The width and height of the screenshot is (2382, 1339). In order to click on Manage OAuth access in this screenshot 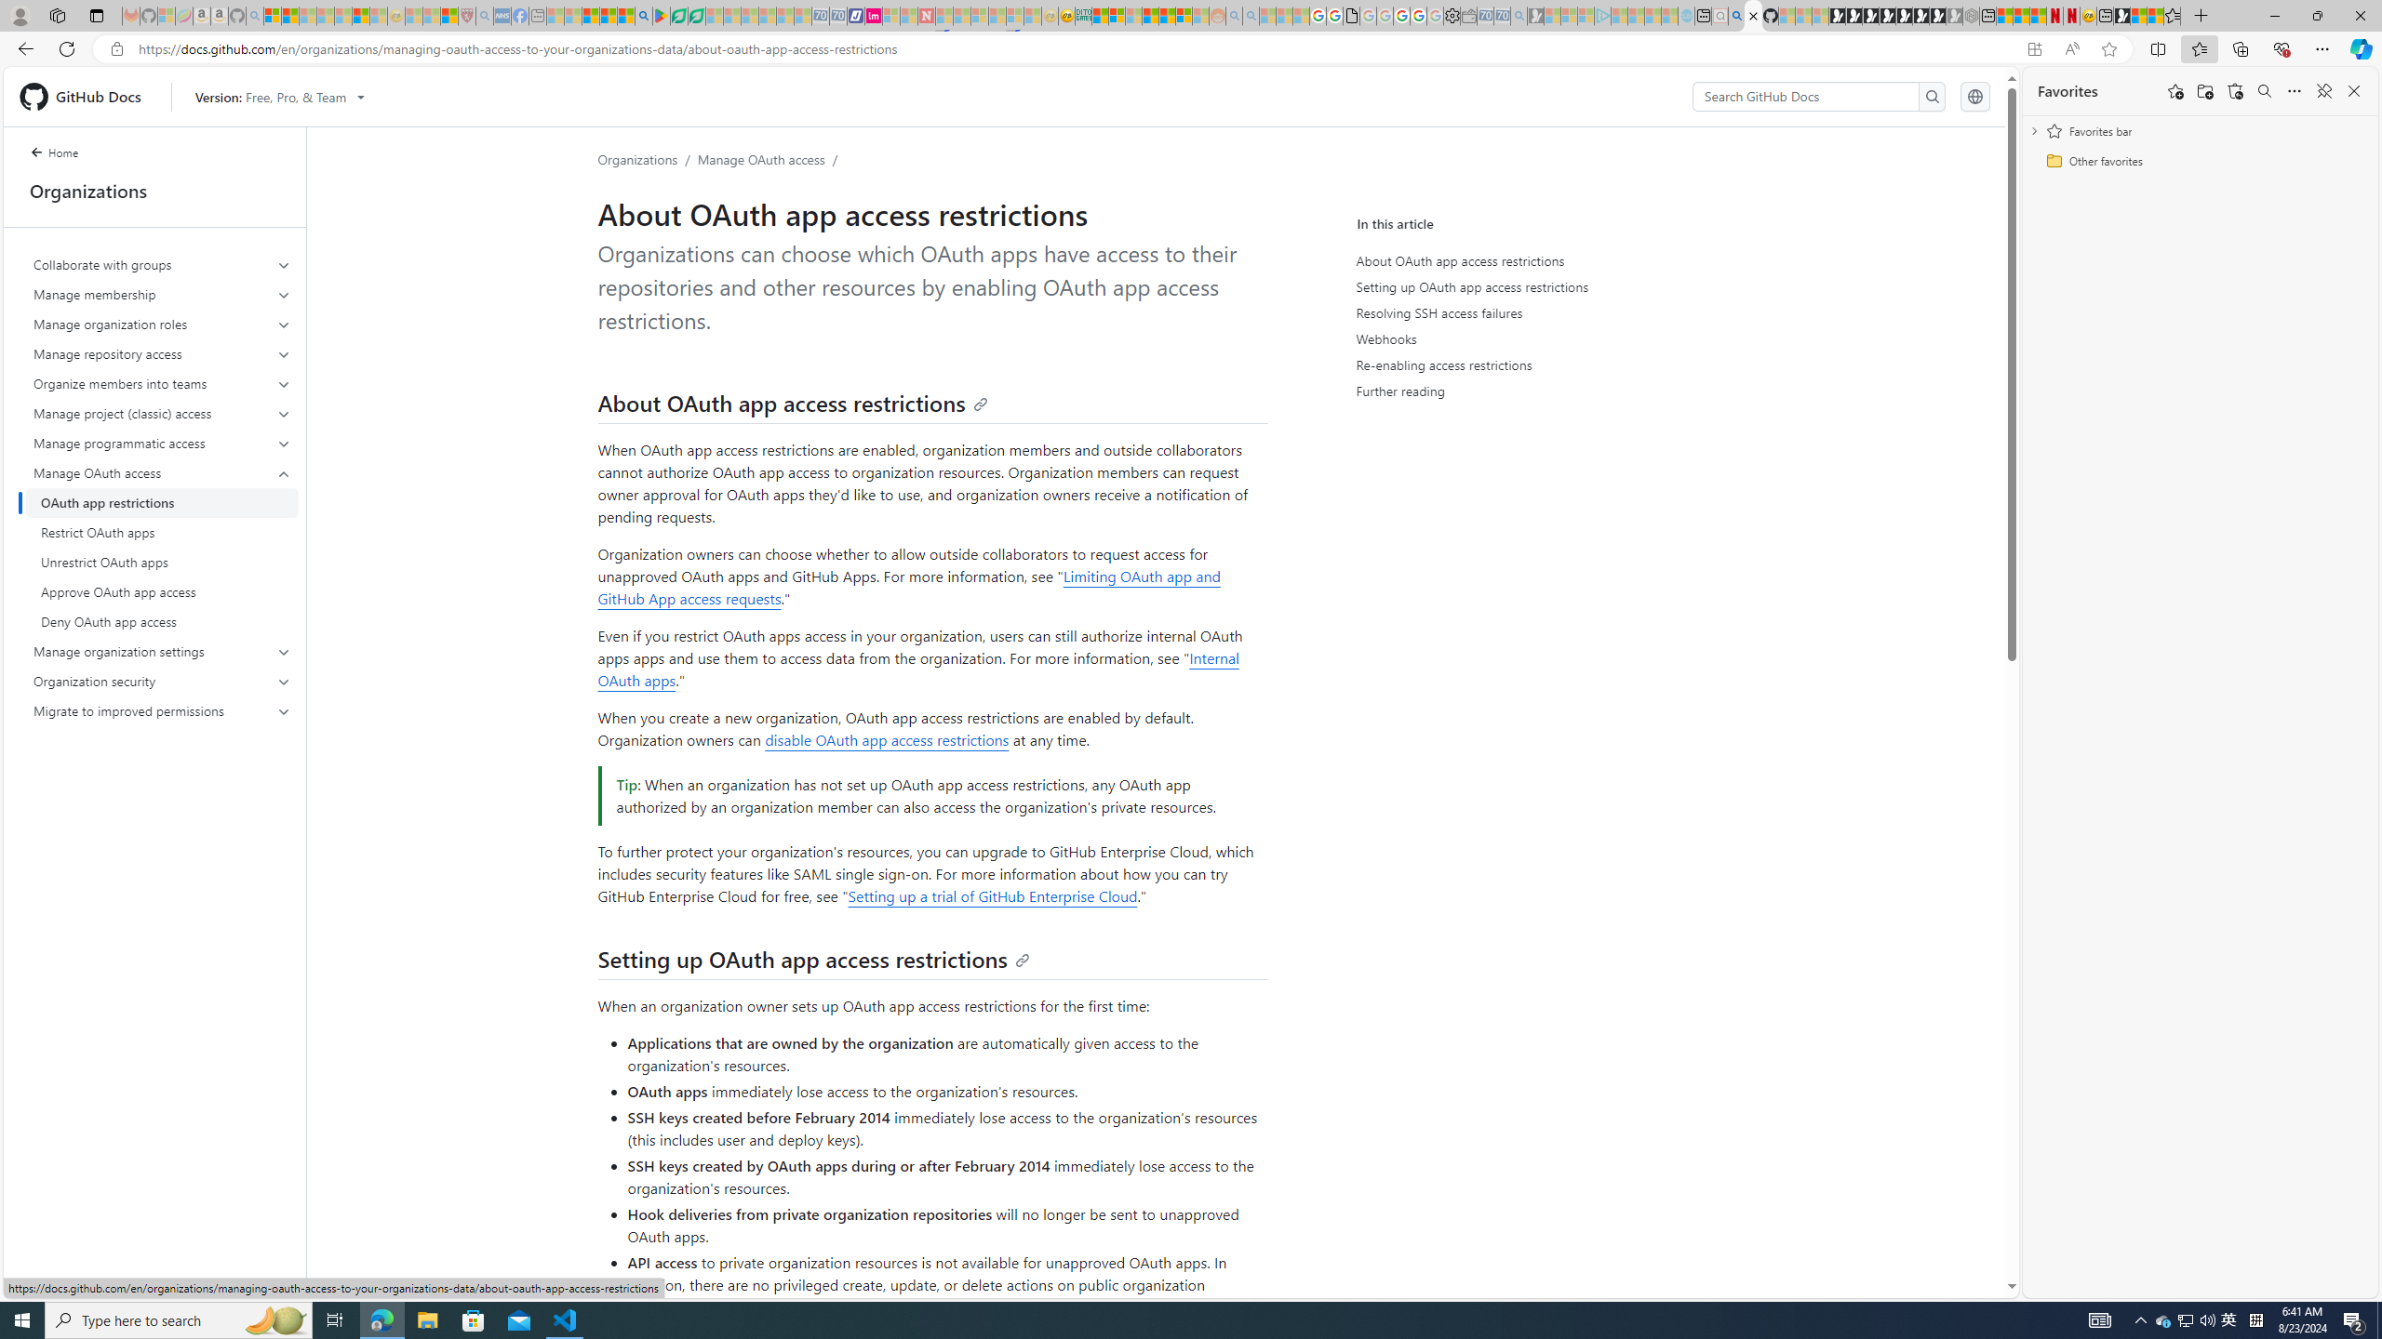, I will do `click(162, 472)`.